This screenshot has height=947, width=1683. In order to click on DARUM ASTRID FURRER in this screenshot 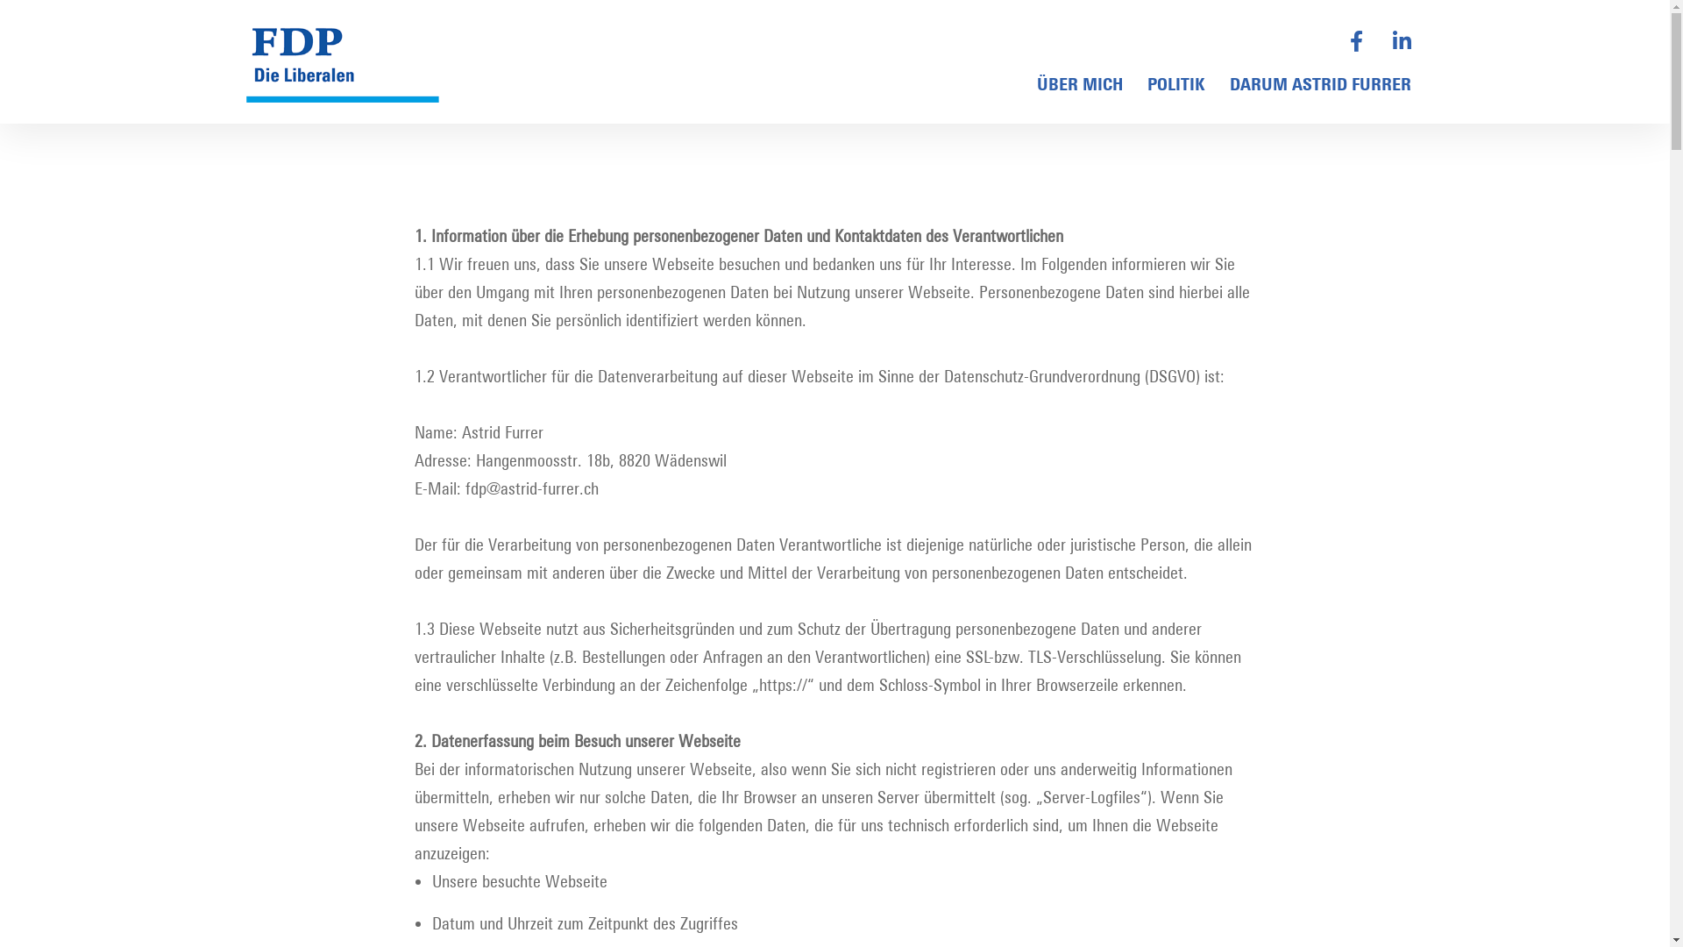, I will do `click(1320, 84)`.